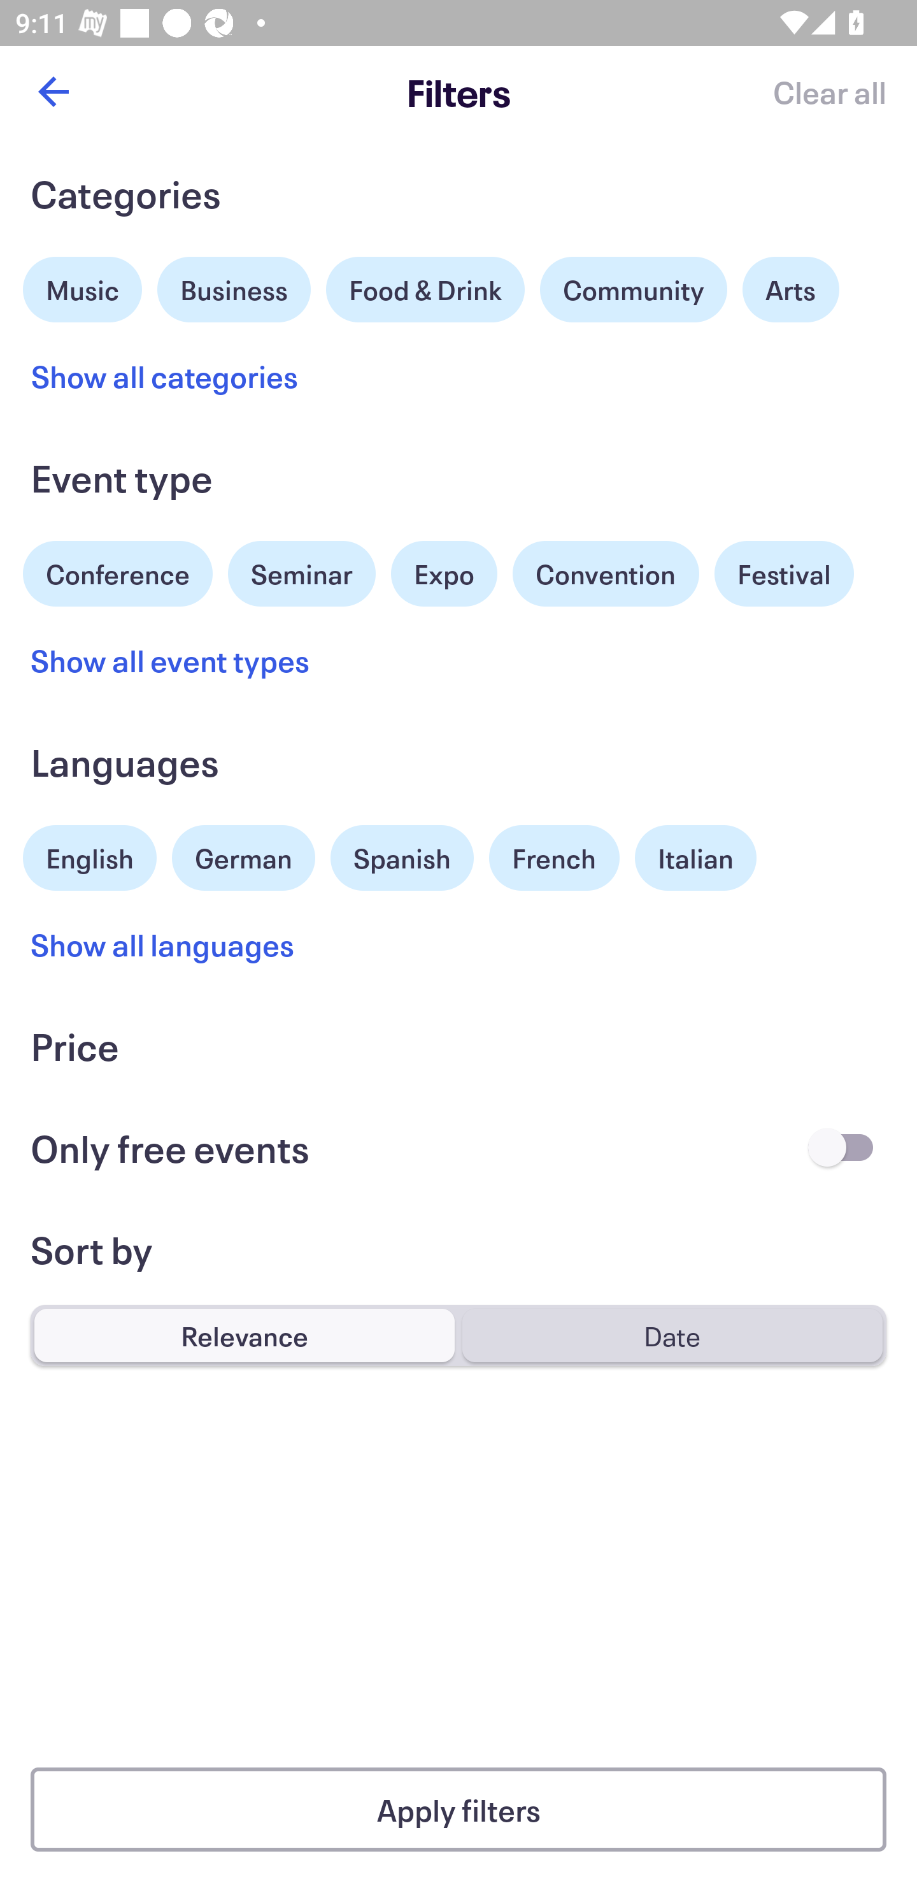  I want to click on Music, so click(83, 287).